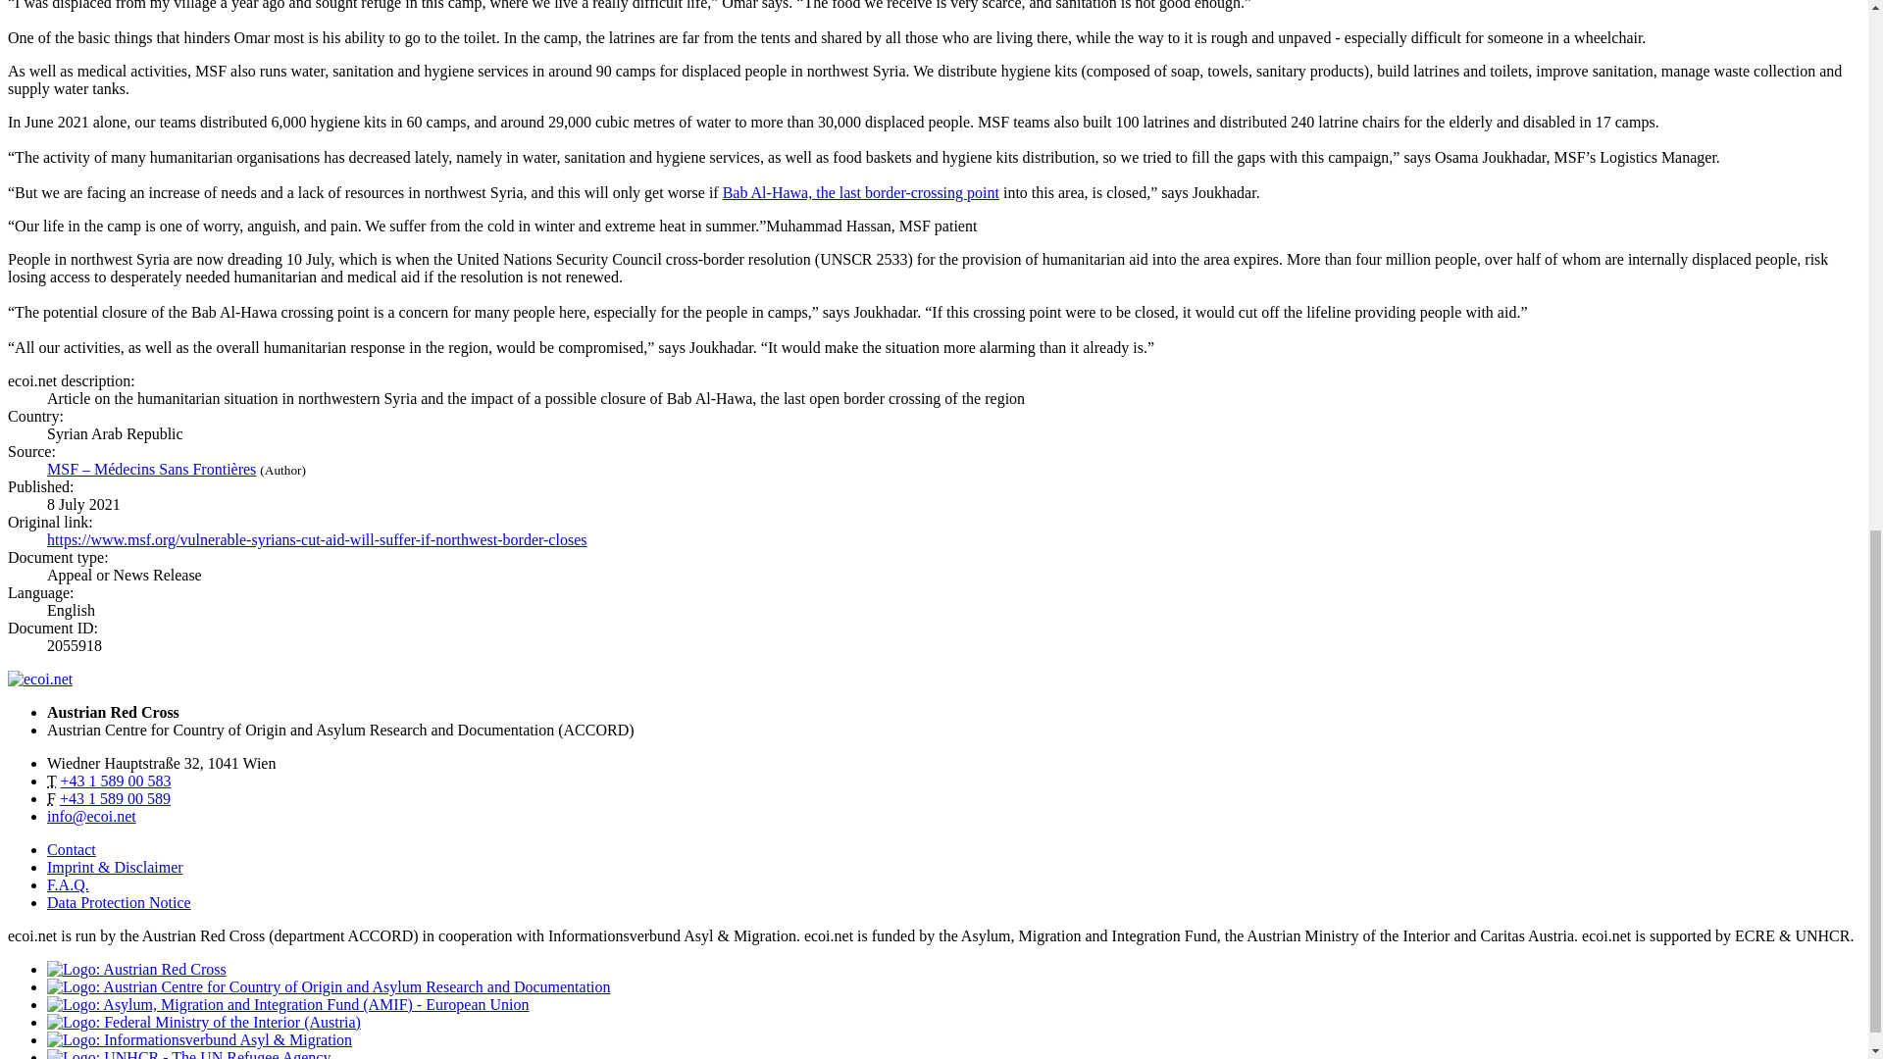 Image resolution: width=1883 pixels, height=1059 pixels. What do you see at coordinates (71, 849) in the screenshot?
I see `Contact` at bounding box center [71, 849].